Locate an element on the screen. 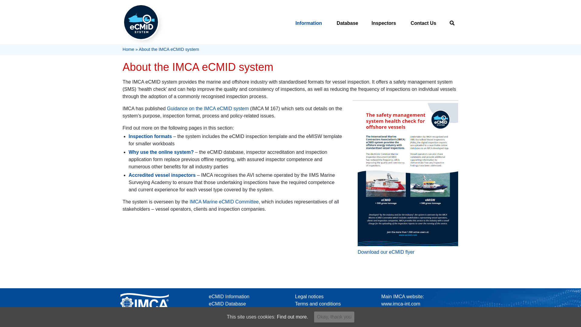 The width and height of the screenshot is (581, 327). eCMID Information is located at coordinates (292, 317).